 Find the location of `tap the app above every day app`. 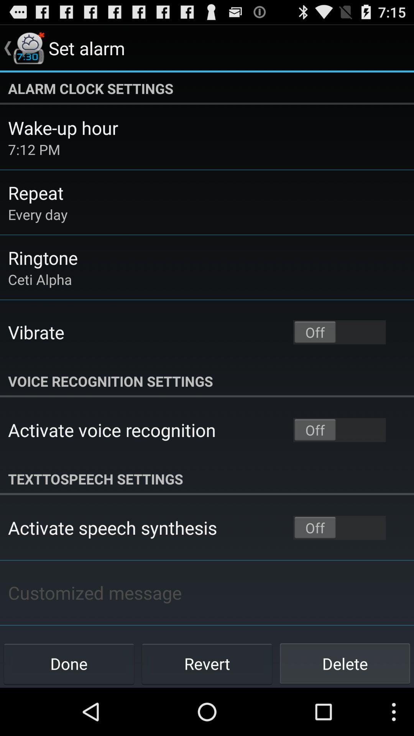

tap the app above every day app is located at coordinates (36, 192).